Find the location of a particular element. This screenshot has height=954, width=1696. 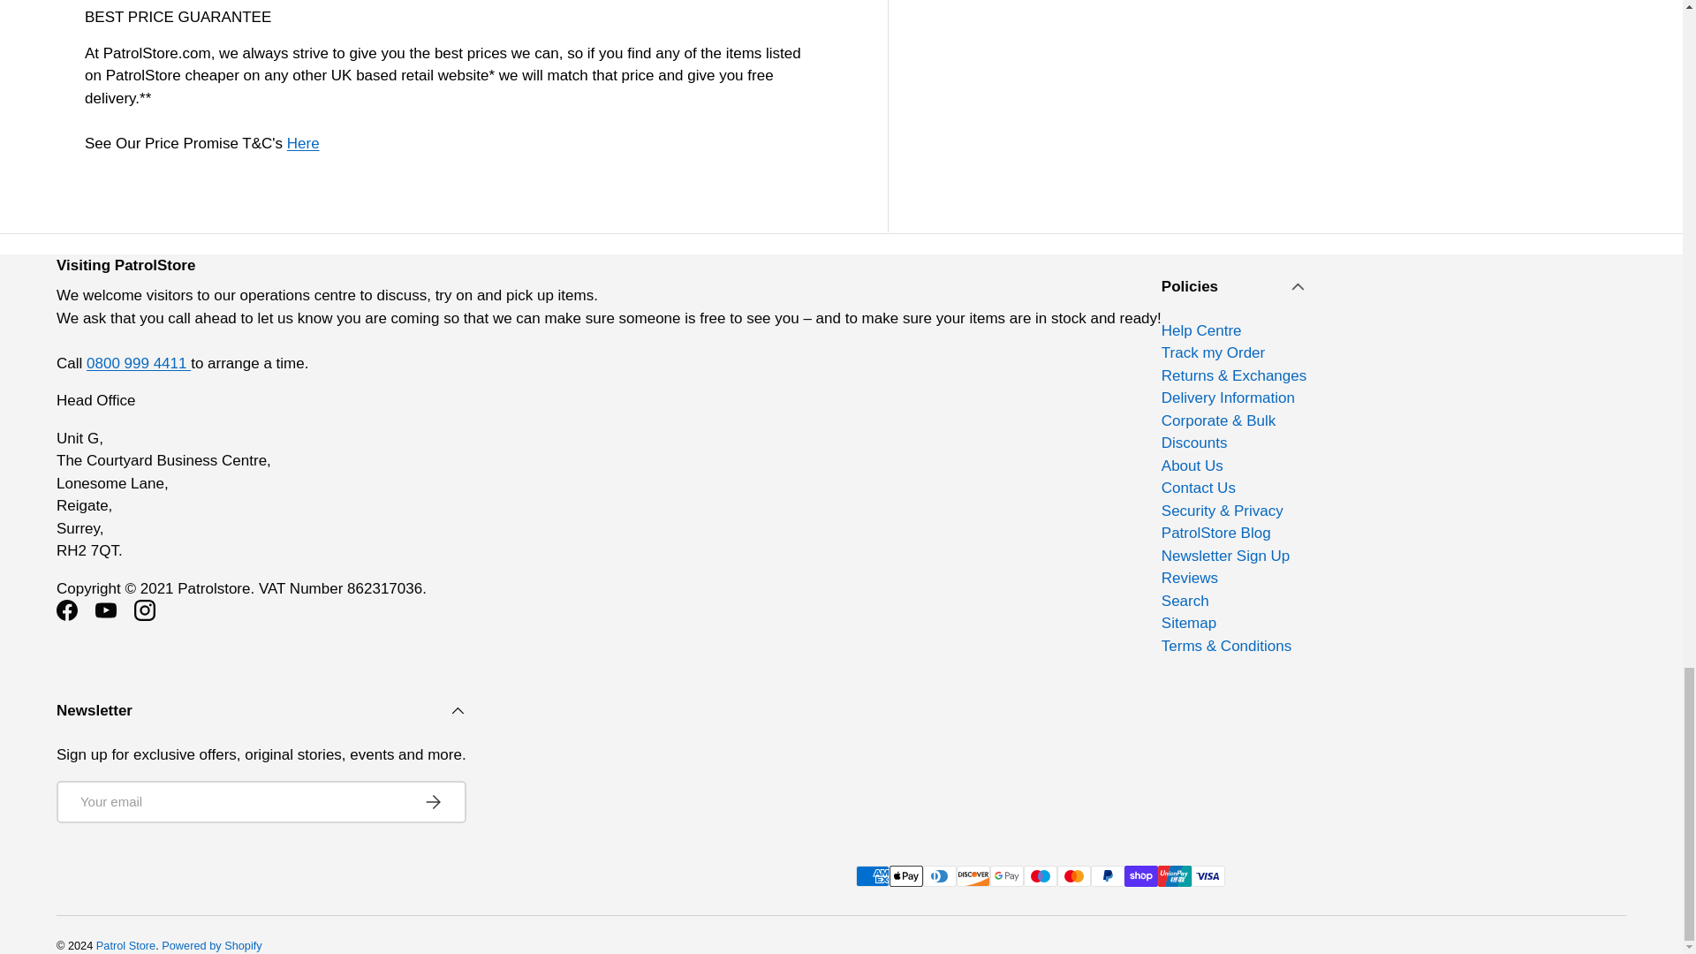

Patrol Store on YouTube is located at coordinates (106, 609).